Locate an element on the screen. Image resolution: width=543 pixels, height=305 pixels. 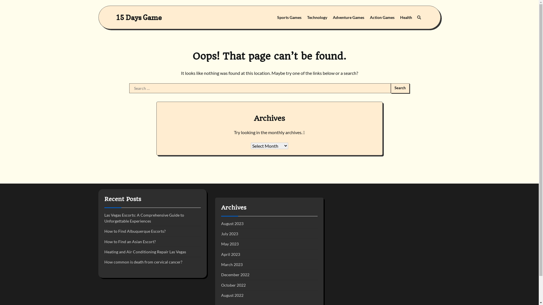
Search is located at coordinates (406, 31).